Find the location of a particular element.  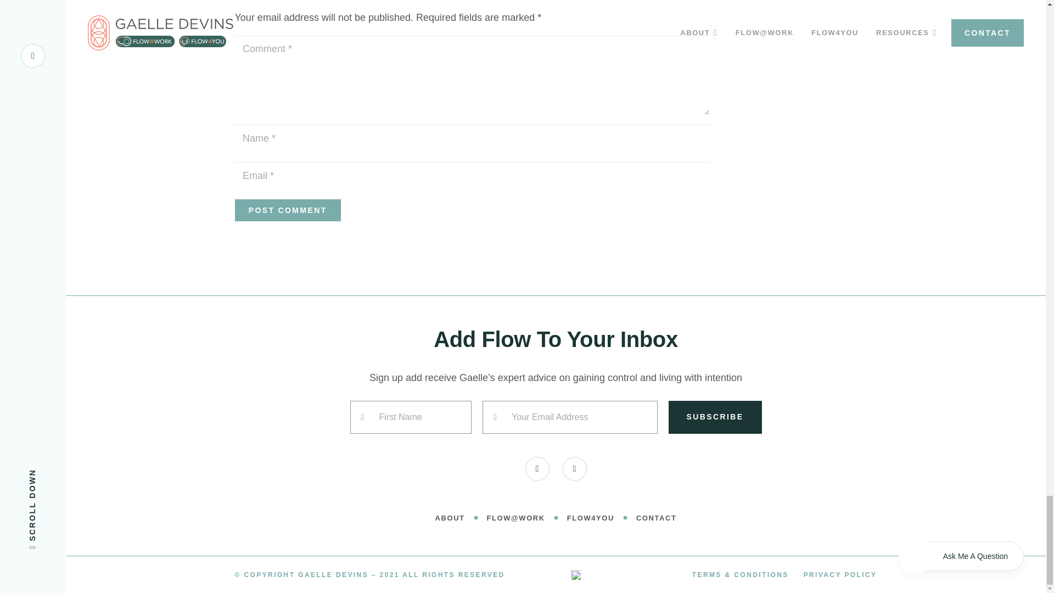

LinkedIn is located at coordinates (537, 468).